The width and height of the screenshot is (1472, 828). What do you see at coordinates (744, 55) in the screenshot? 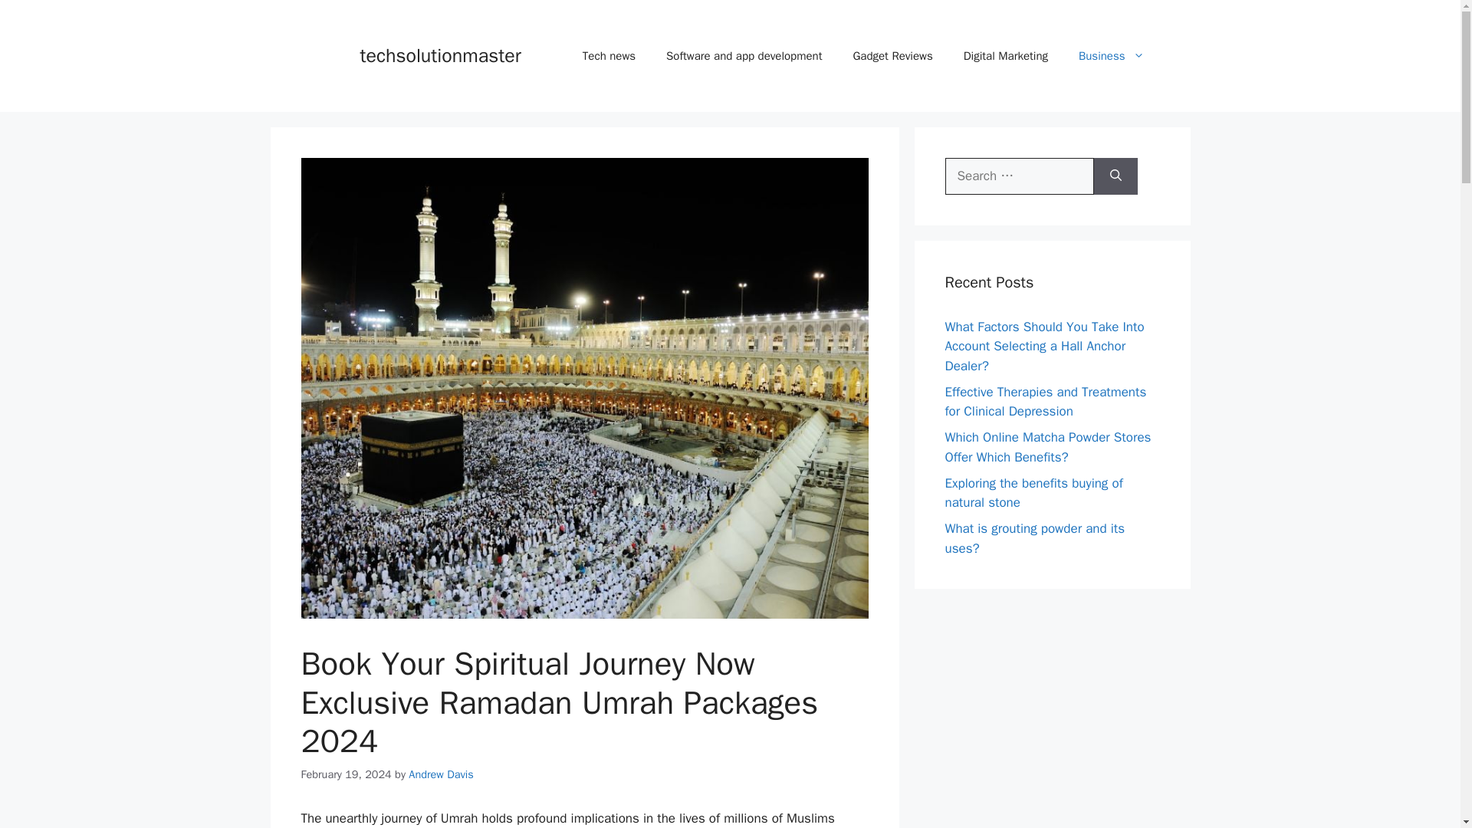
I see `Software and app development` at bounding box center [744, 55].